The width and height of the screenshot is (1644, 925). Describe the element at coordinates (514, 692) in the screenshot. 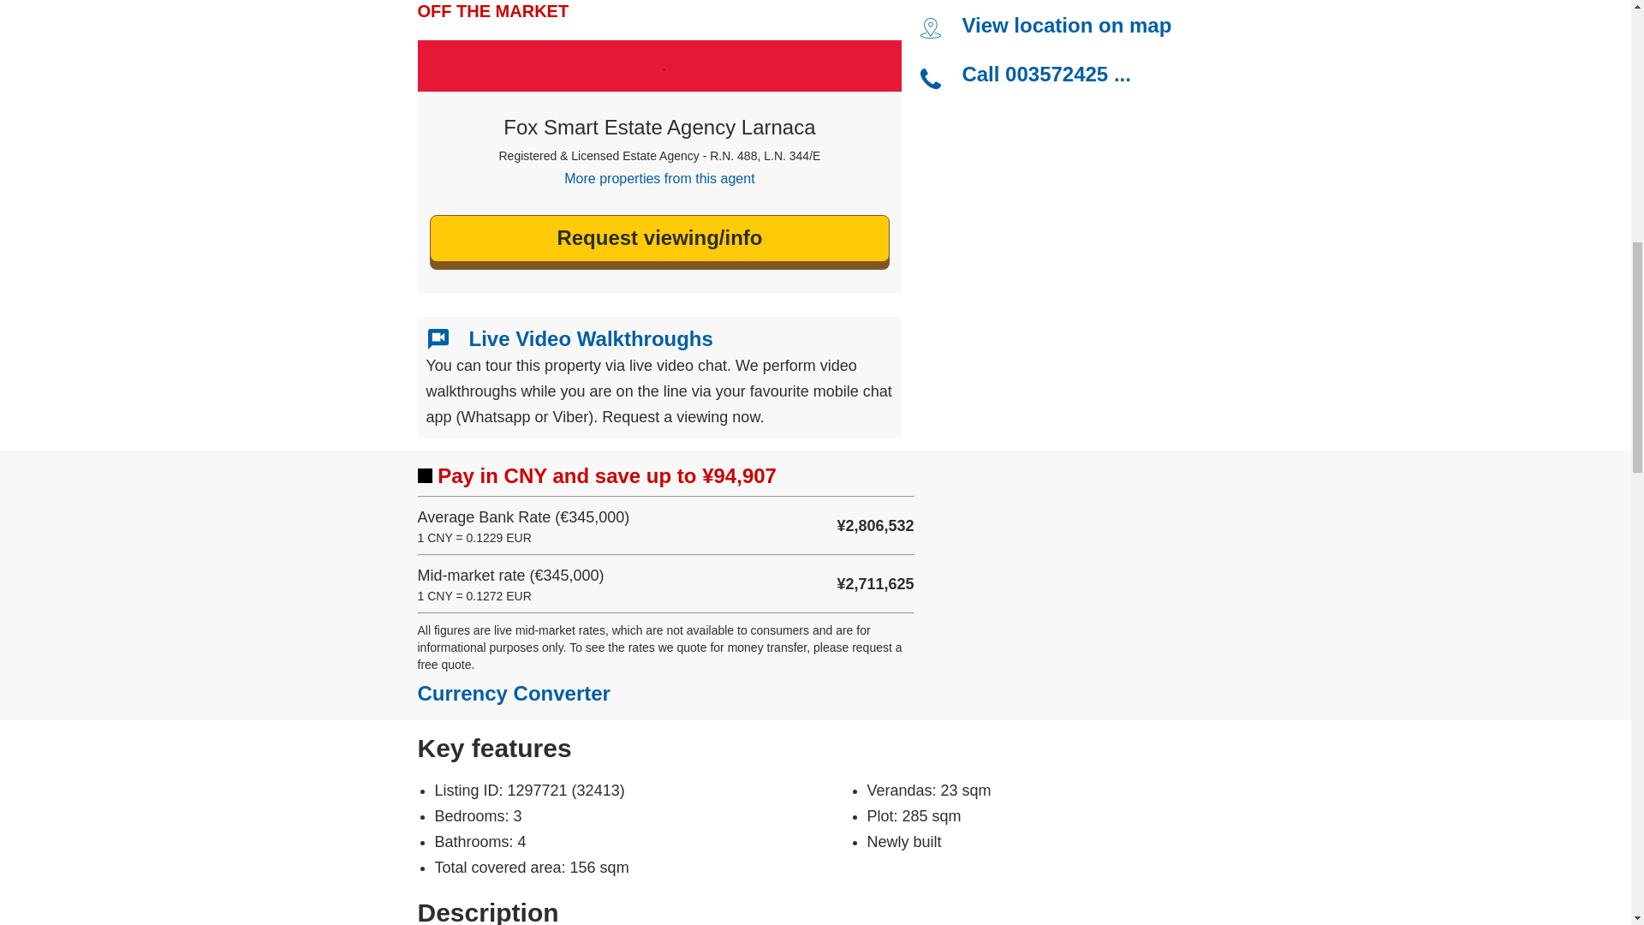

I see `Currency Converter` at that location.